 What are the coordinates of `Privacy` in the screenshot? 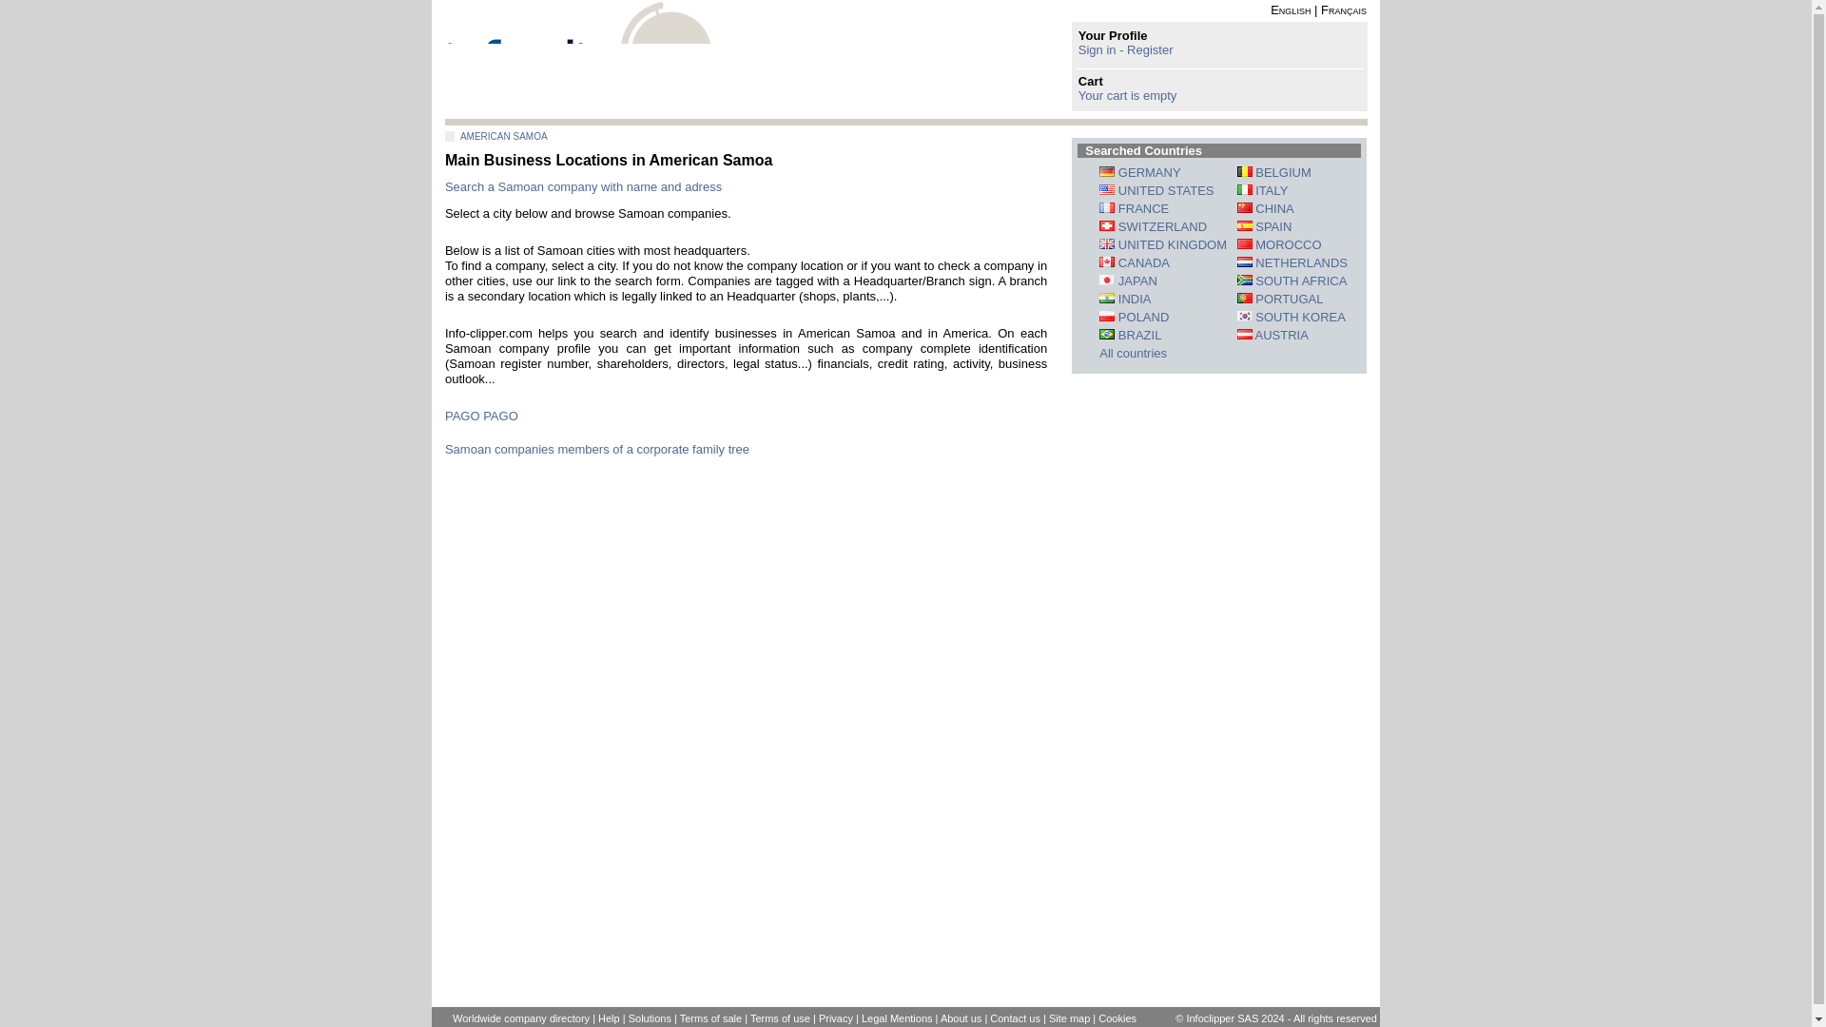 It's located at (835, 1017).